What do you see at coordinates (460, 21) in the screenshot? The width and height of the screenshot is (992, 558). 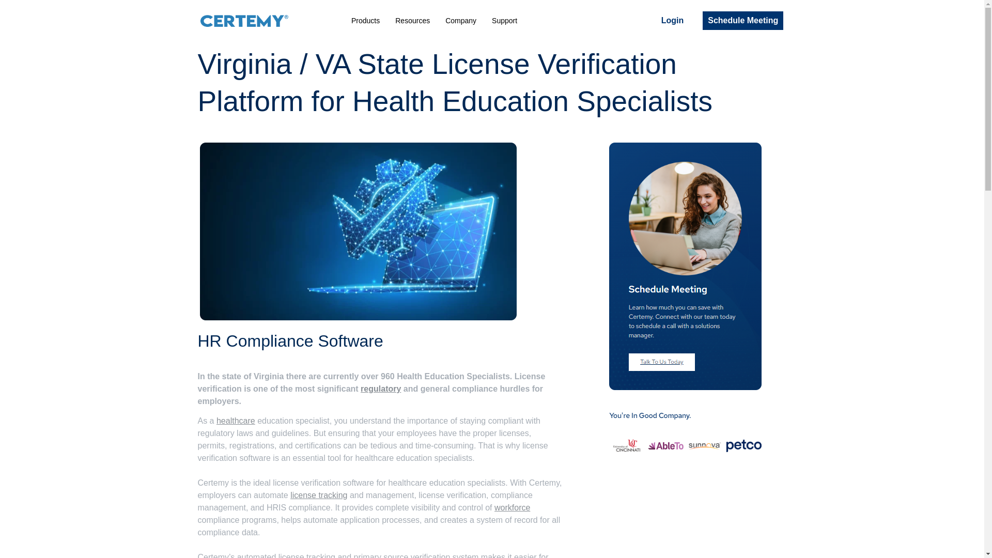 I see `Company` at bounding box center [460, 21].